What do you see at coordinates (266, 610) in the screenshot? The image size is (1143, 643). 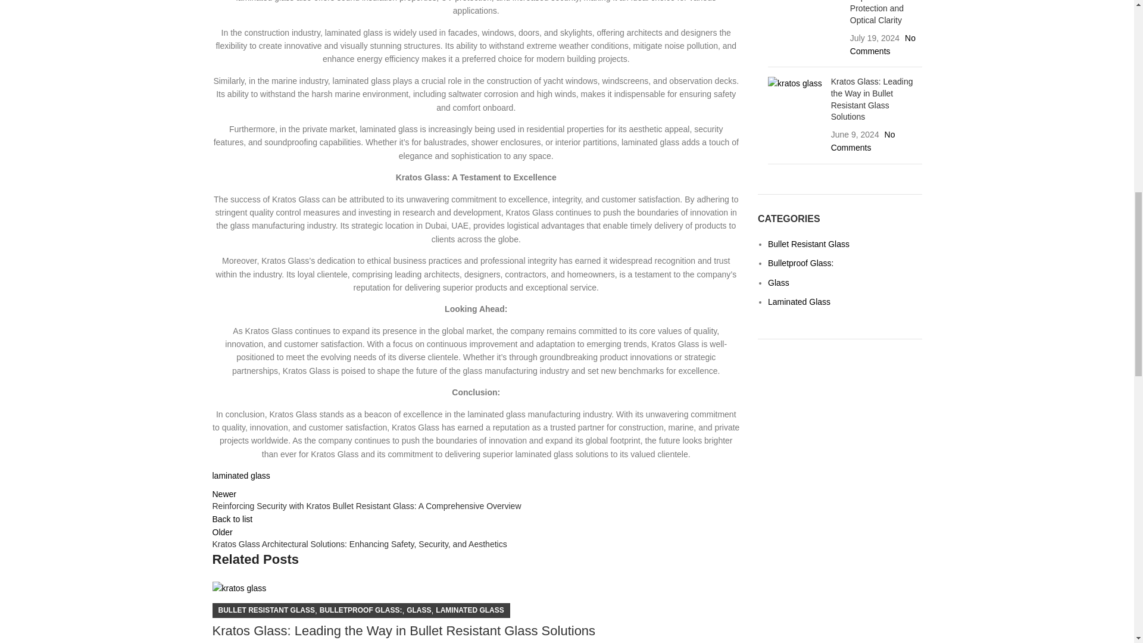 I see `BULLET RESISTANT GLASS` at bounding box center [266, 610].